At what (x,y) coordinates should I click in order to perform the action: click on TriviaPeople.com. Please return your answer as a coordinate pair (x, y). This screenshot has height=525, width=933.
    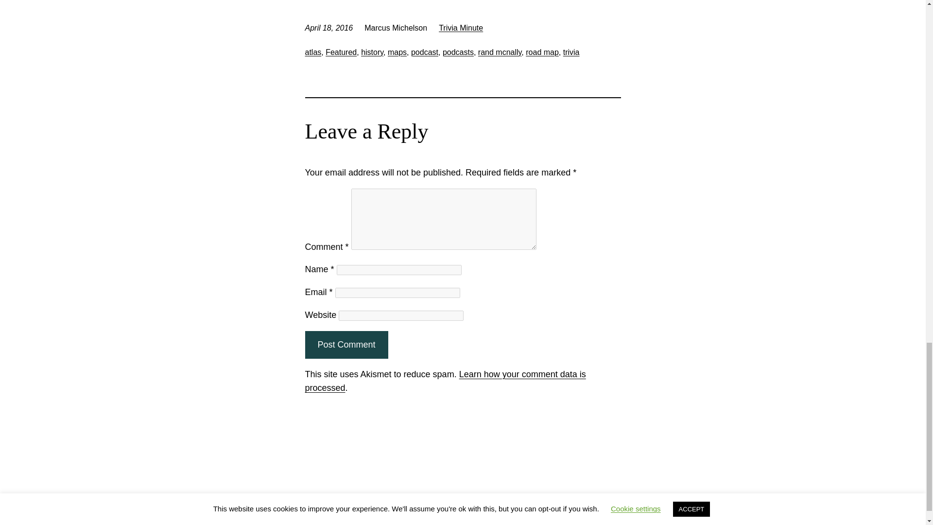
    Looking at the image, I should click on (253, 507).